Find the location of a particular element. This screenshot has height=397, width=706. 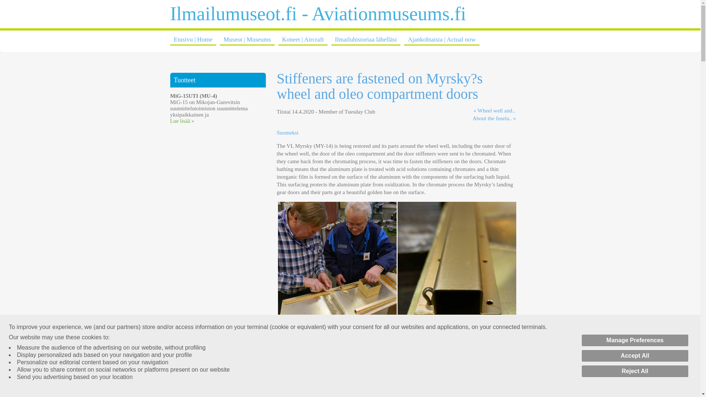

Accept All is located at coordinates (635, 356).